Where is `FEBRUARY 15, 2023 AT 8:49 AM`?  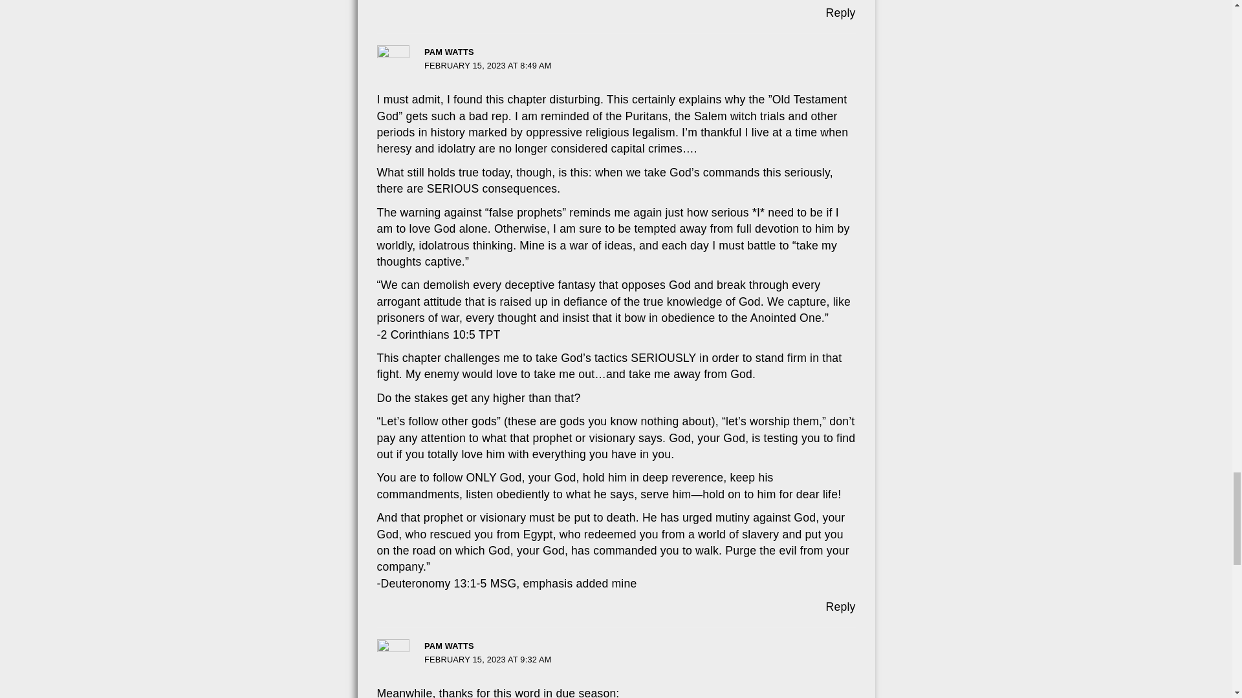
FEBRUARY 15, 2023 AT 8:49 AM is located at coordinates (488, 65).